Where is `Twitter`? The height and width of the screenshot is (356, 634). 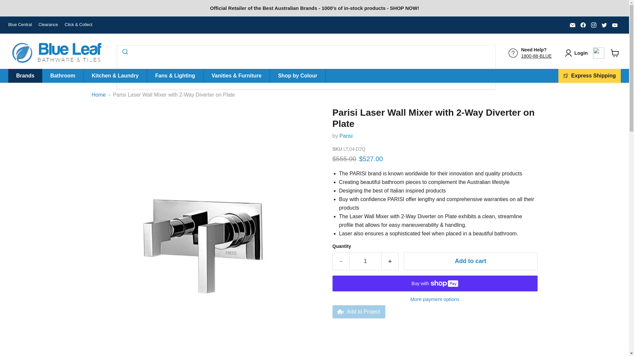 Twitter is located at coordinates (604, 25).